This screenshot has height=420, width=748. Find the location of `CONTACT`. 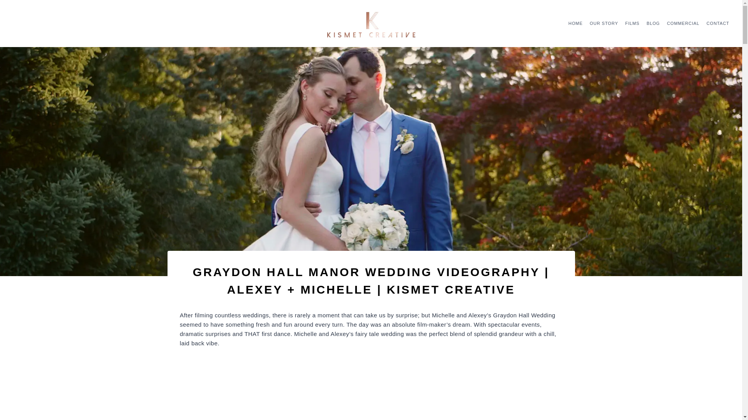

CONTACT is located at coordinates (718, 23).